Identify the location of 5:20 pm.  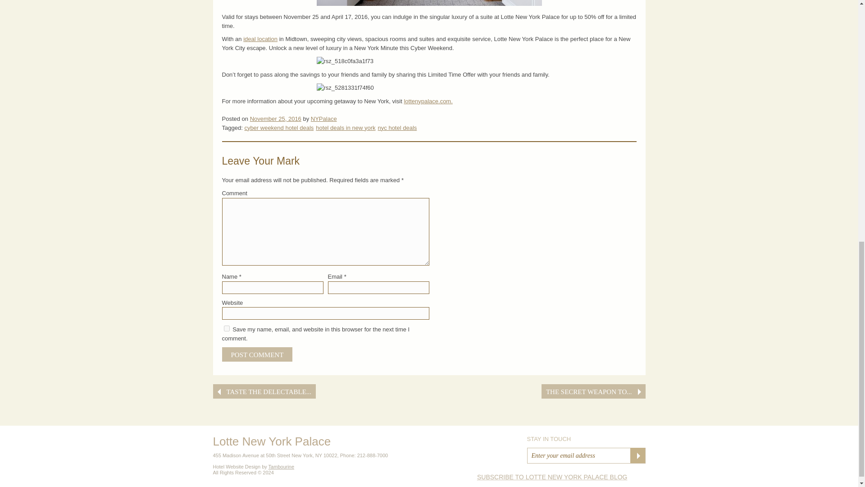
(275, 119).